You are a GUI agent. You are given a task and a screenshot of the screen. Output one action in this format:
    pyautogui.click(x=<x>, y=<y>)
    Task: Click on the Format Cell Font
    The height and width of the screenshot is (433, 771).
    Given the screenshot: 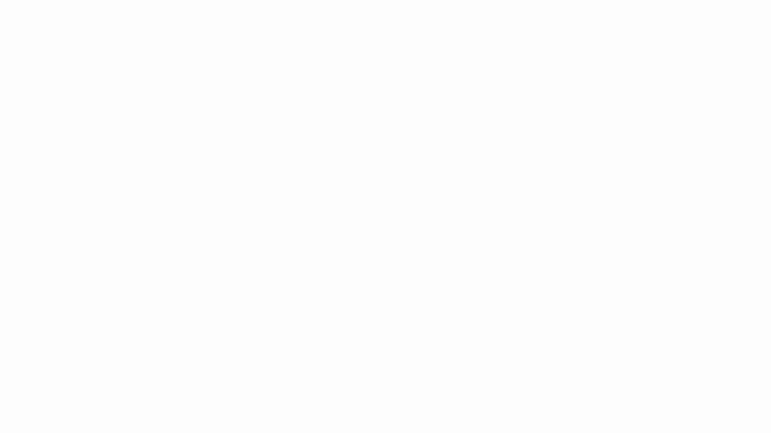 What is the action you would take?
    pyautogui.click(x=261, y=91)
    